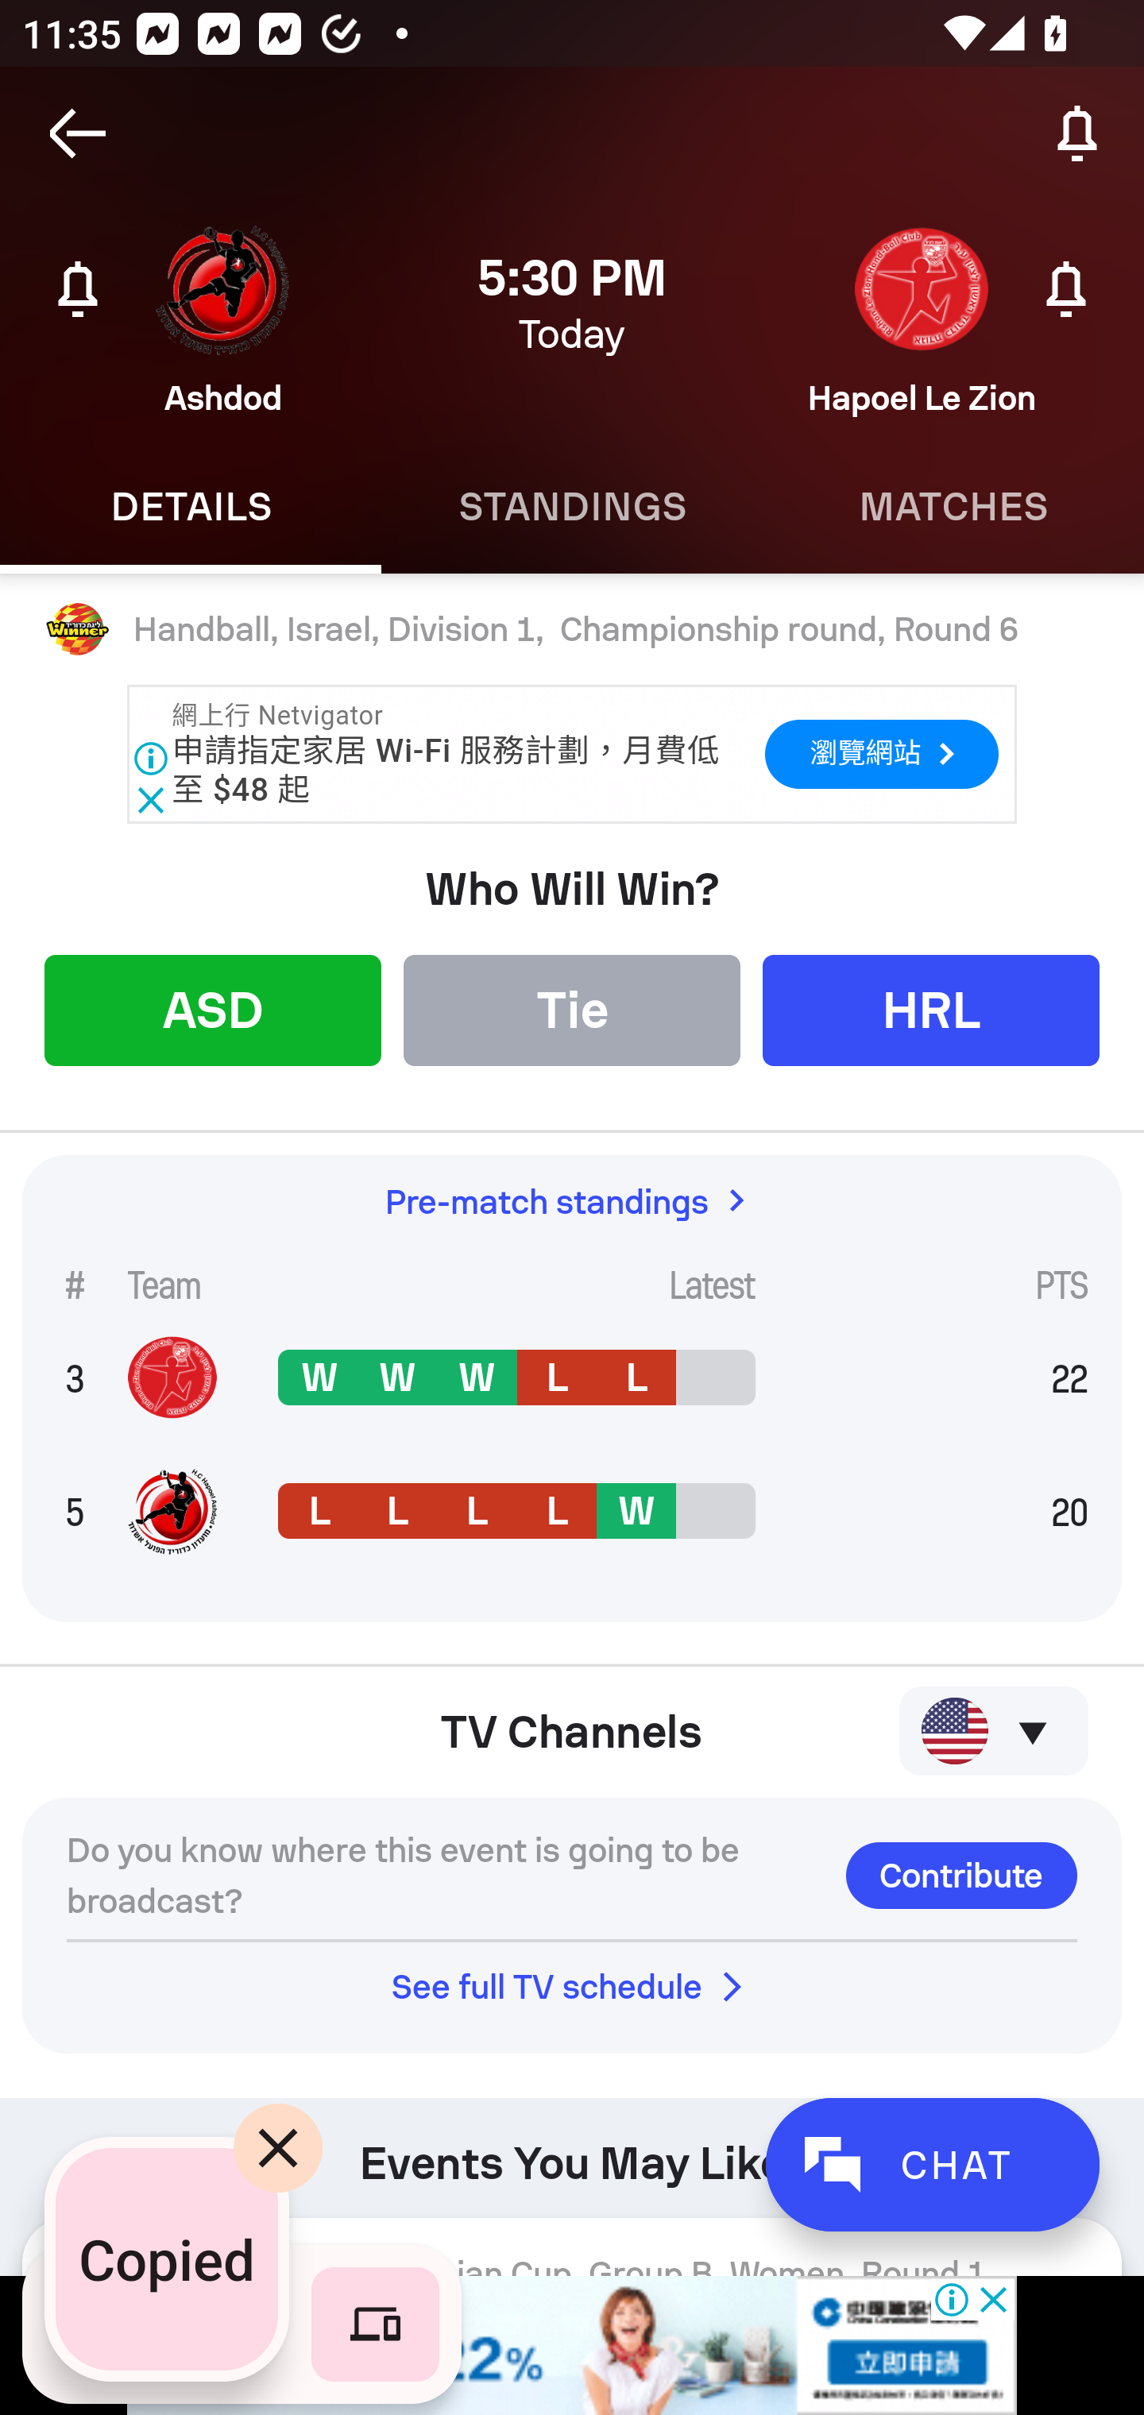  I want to click on Advertisement, so click(572, 2345).